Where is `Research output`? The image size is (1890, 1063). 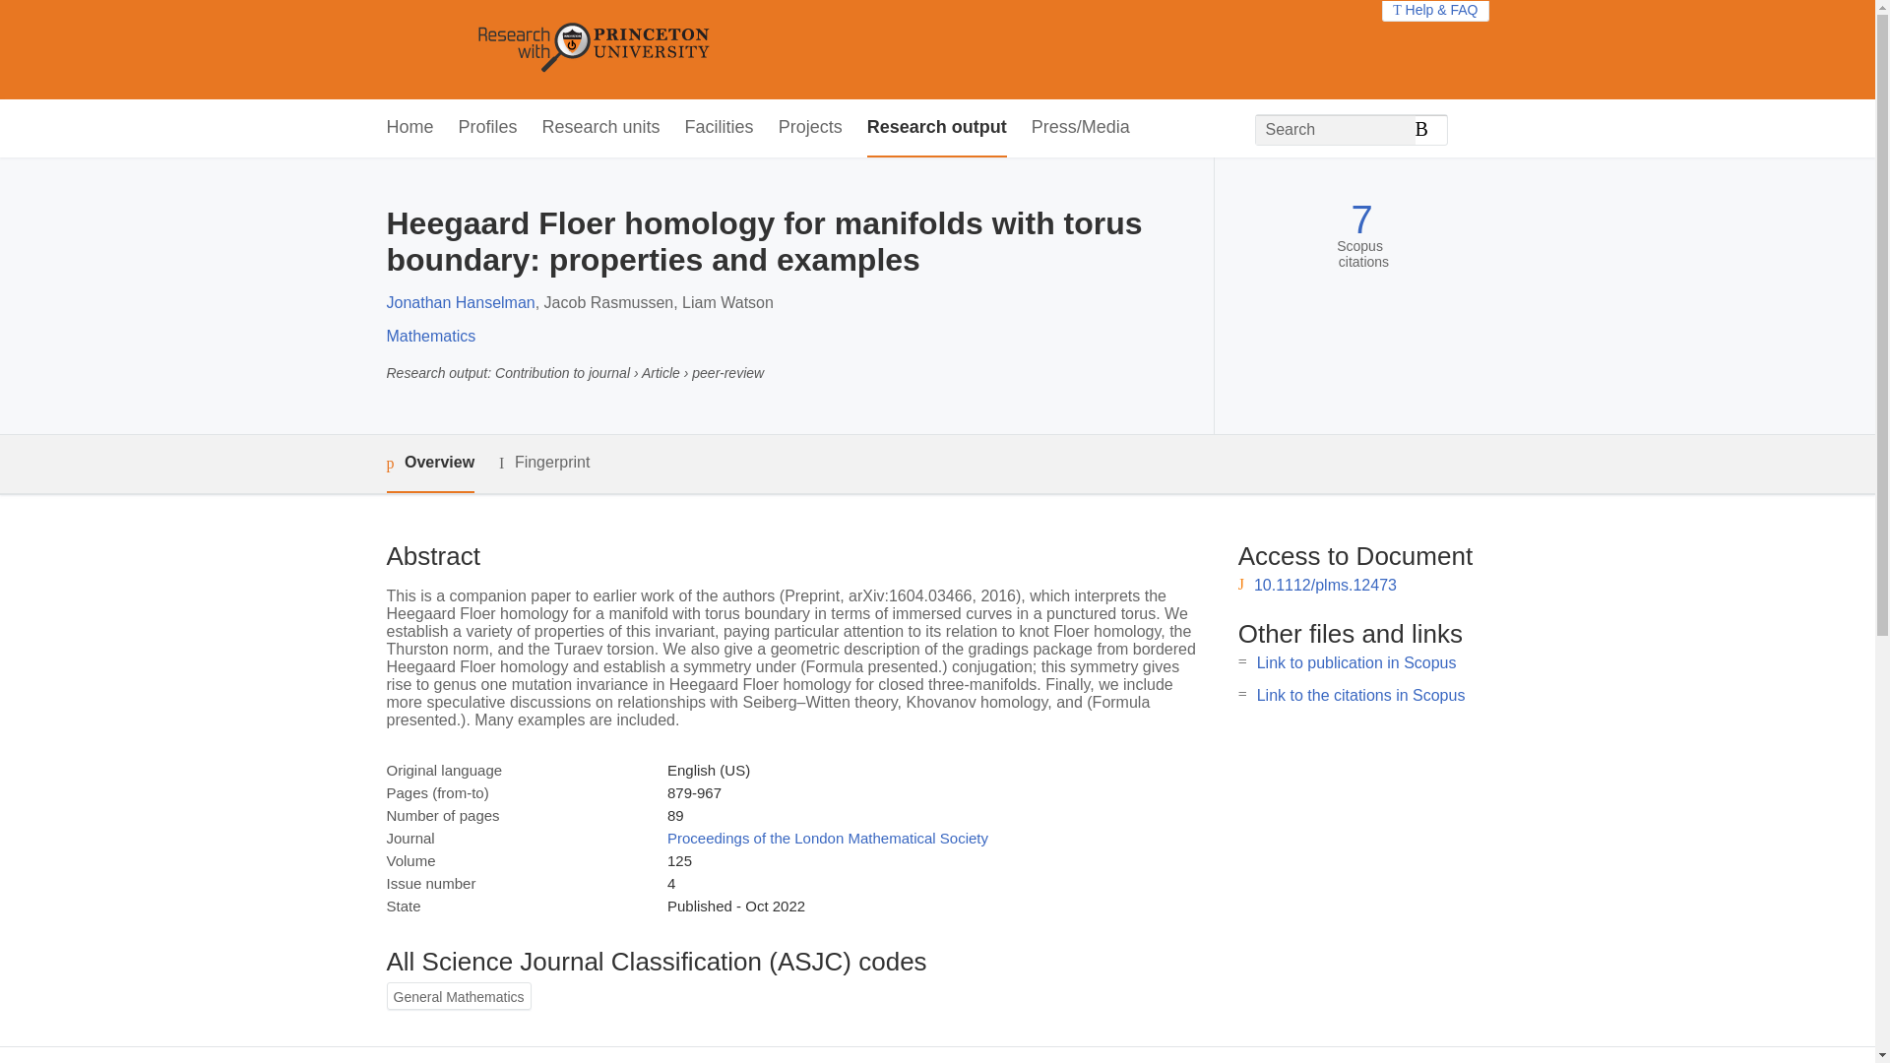 Research output is located at coordinates (937, 128).